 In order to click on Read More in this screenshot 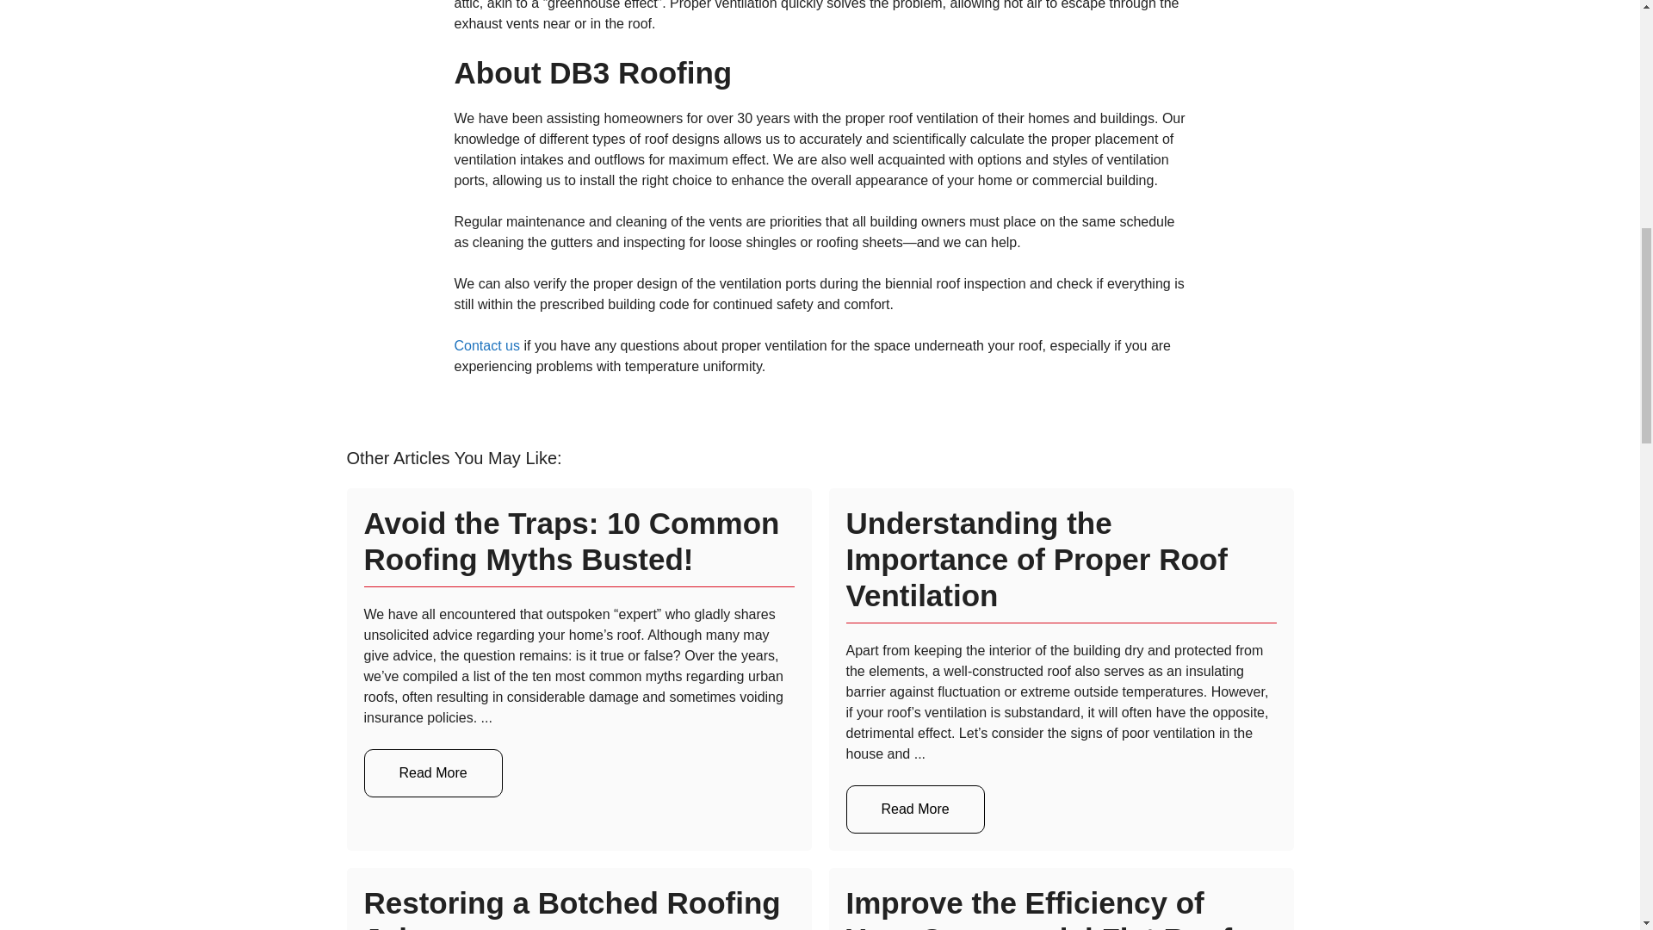, I will do `click(914, 809)`.